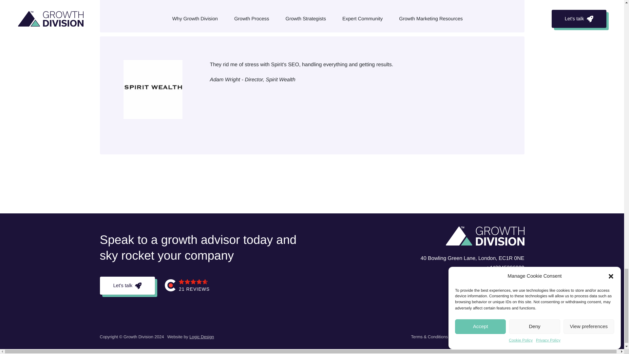 Image resolution: width=629 pixels, height=354 pixels. Describe the element at coordinates (507, 337) in the screenshot. I see `Join Growth DAO` at that location.